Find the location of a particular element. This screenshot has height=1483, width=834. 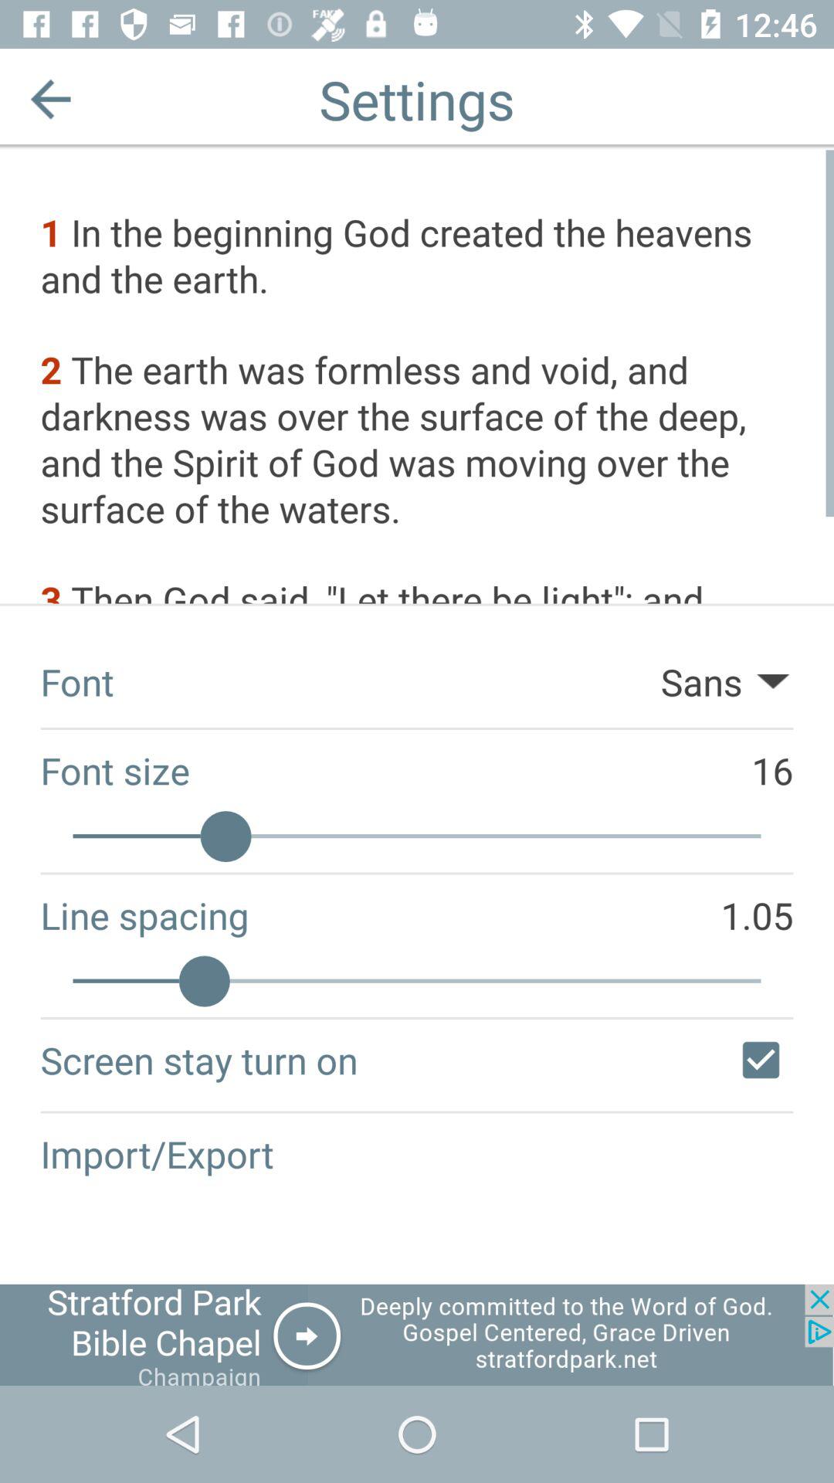

back button is located at coordinates (51, 99).